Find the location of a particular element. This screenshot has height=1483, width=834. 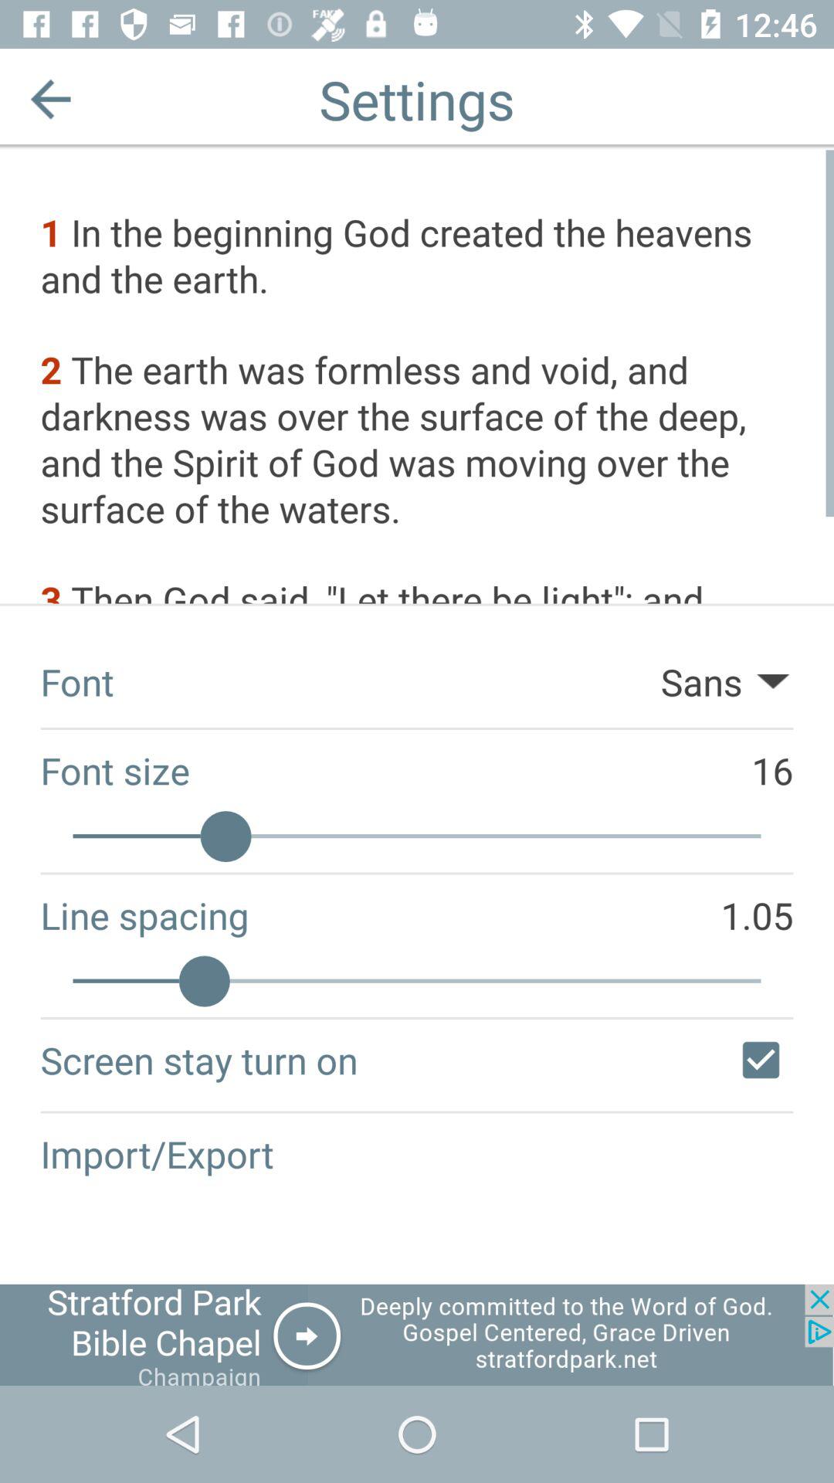

back button is located at coordinates (51, 99).